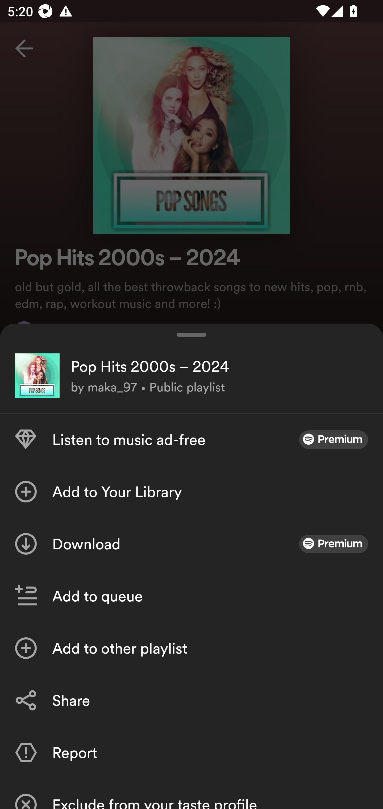 This screenshot has width=383, height=809. What do you see at coordinates (191, 648) in the screenshot?
I see `Add to other playlist` at bounding box center [191, 648].